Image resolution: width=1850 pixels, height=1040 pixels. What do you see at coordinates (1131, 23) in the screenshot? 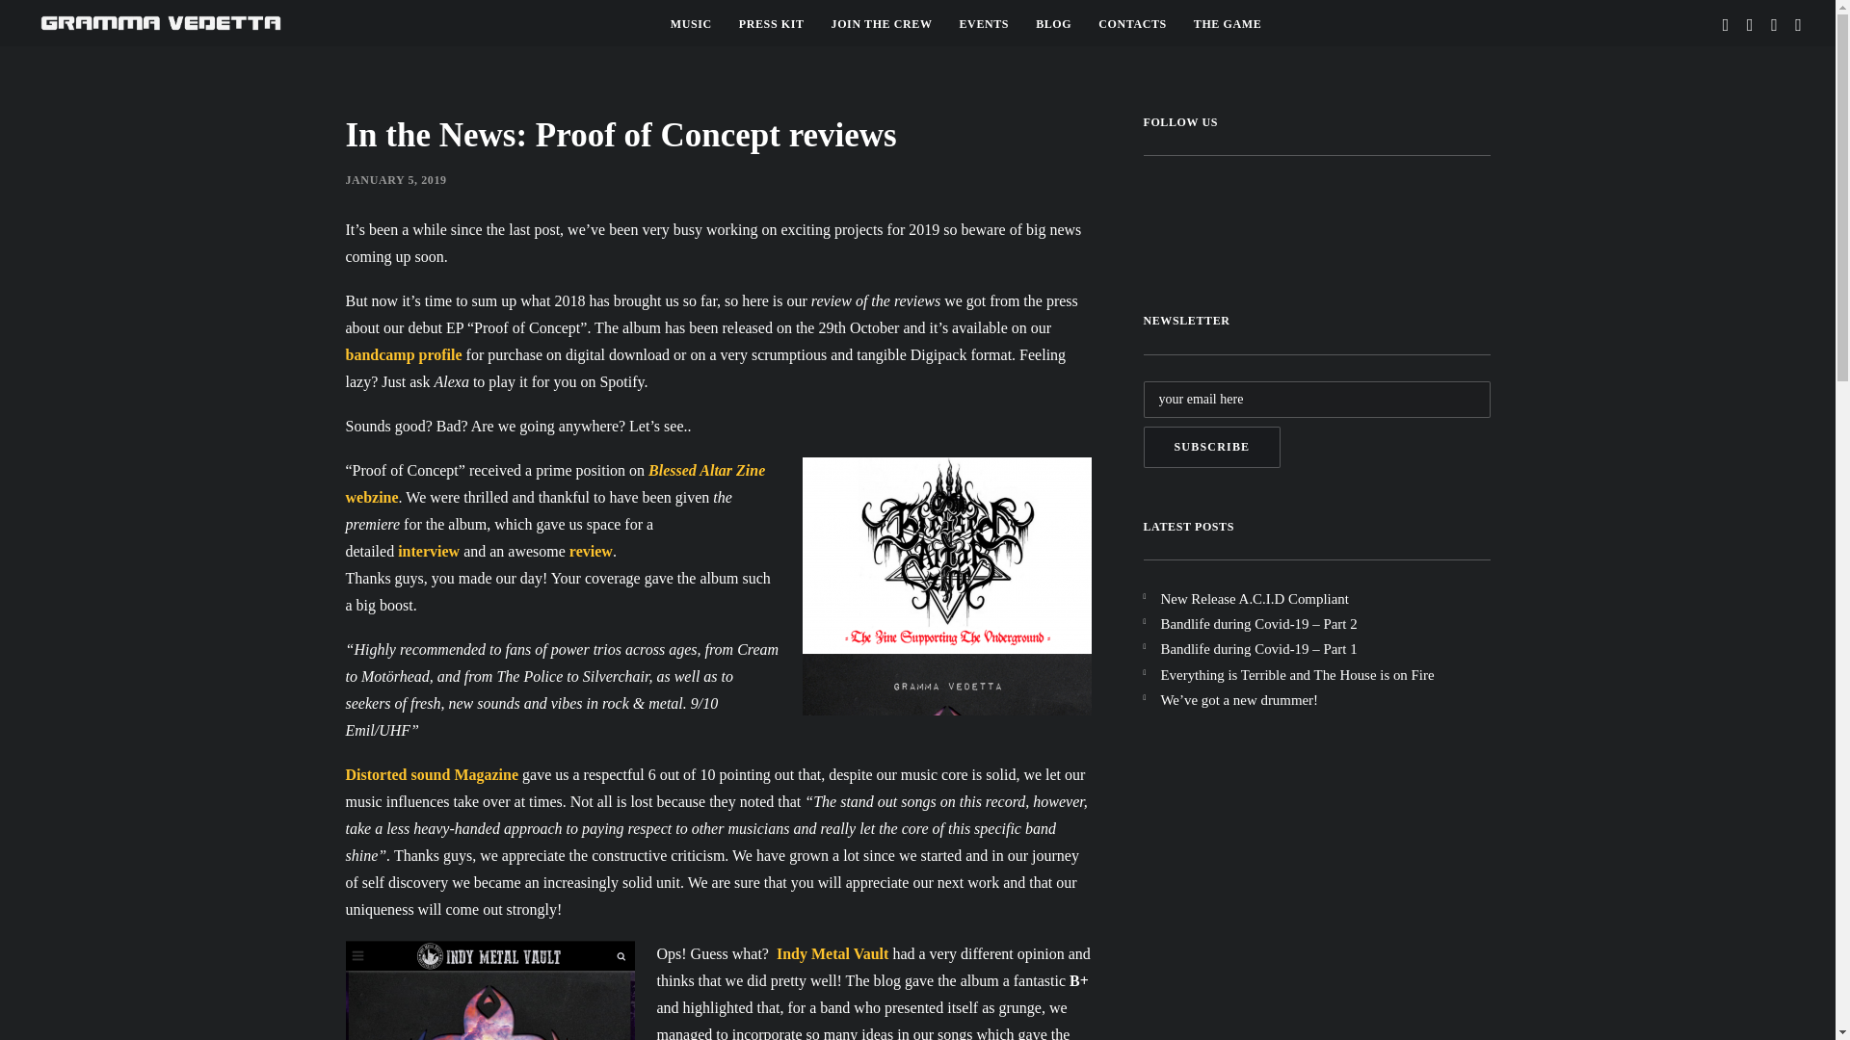
I see `CONTACTS` at bounding box center [1131, 23].